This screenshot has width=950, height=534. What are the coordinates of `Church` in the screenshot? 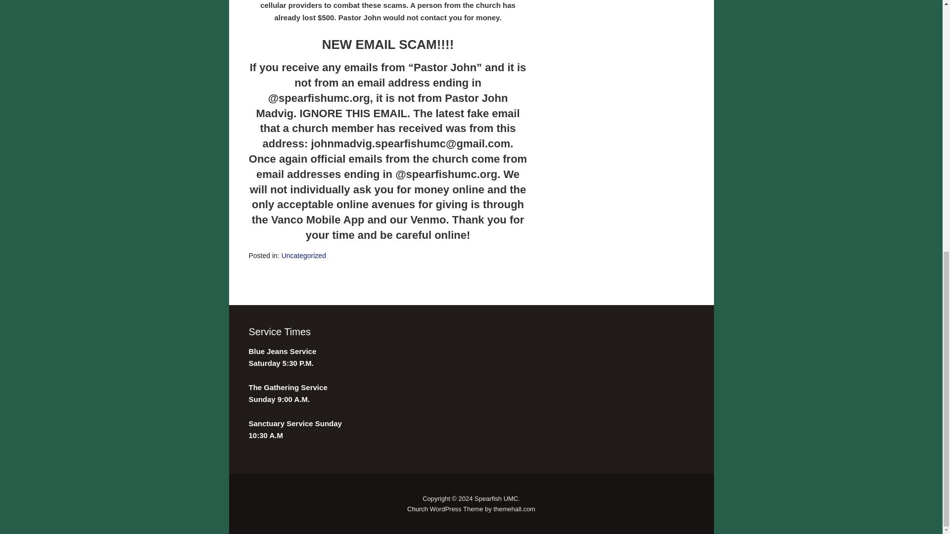 It's located at (418, 508).